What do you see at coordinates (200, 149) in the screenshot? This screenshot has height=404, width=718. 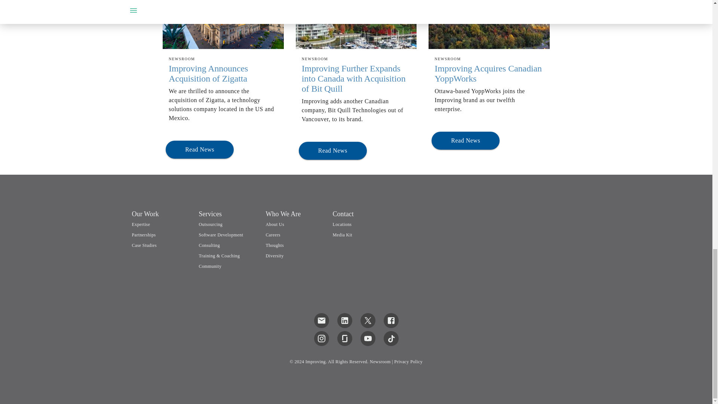 I see `Read News` at bounding box center [200, 149].